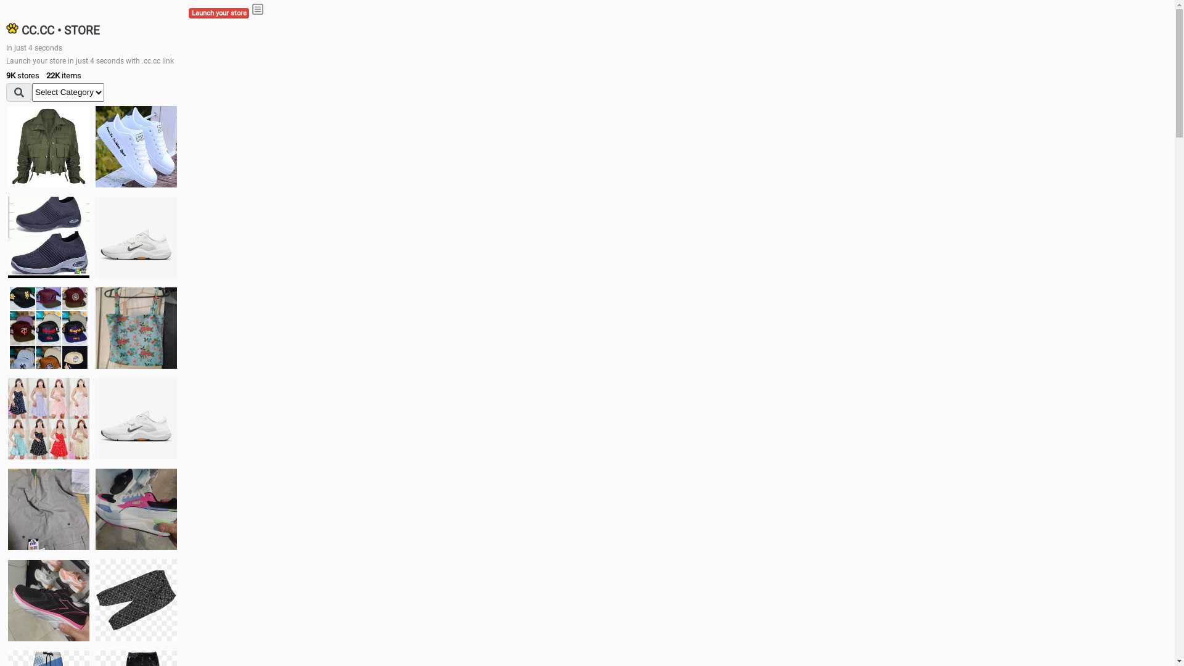 Image resolution: width=1184 pixels, height=666 pixels. Describe the element at coordinates (136, 147) in the screenshot. I see `white shoes` at that location.